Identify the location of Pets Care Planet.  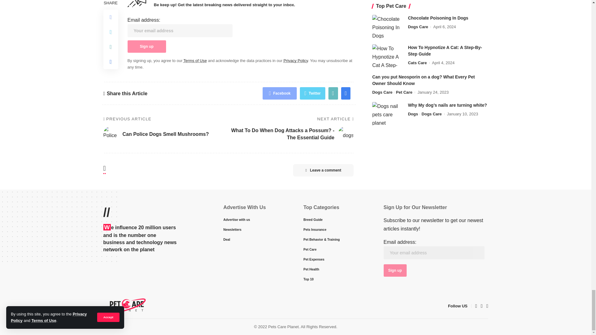
(124, 306).